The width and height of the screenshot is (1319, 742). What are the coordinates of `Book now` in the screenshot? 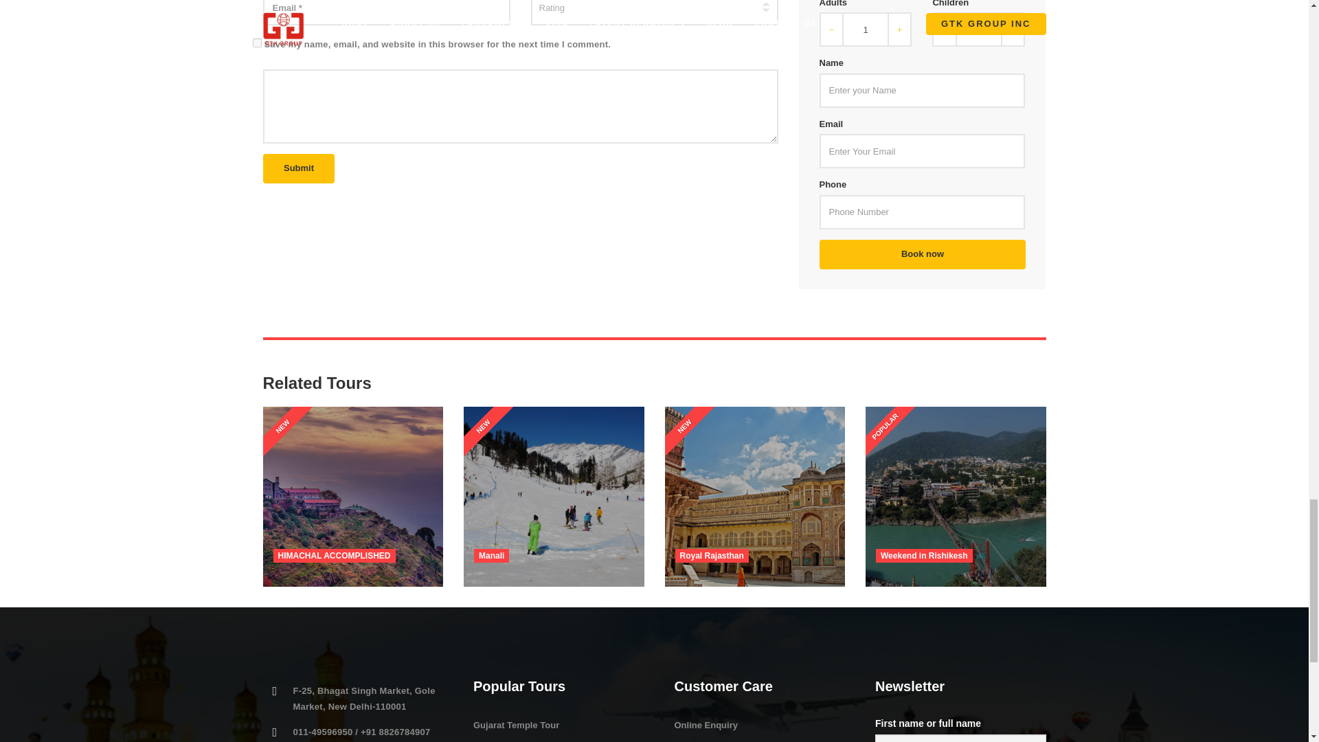 It's located at (922, 254).